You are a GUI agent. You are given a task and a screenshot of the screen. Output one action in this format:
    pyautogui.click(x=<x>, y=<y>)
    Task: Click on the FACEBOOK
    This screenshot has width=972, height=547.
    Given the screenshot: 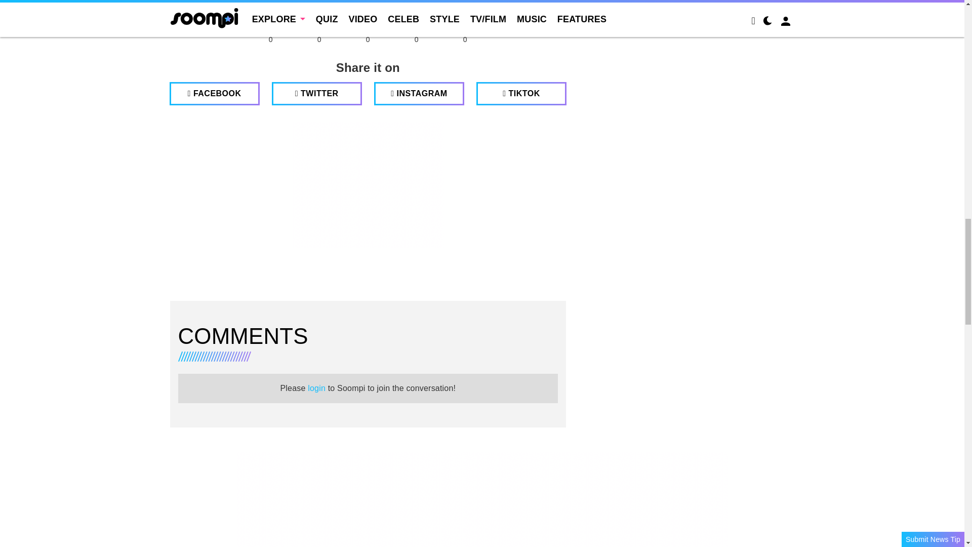 What is the action you would take?
    pyautogui.click(x=214, y=94)
    